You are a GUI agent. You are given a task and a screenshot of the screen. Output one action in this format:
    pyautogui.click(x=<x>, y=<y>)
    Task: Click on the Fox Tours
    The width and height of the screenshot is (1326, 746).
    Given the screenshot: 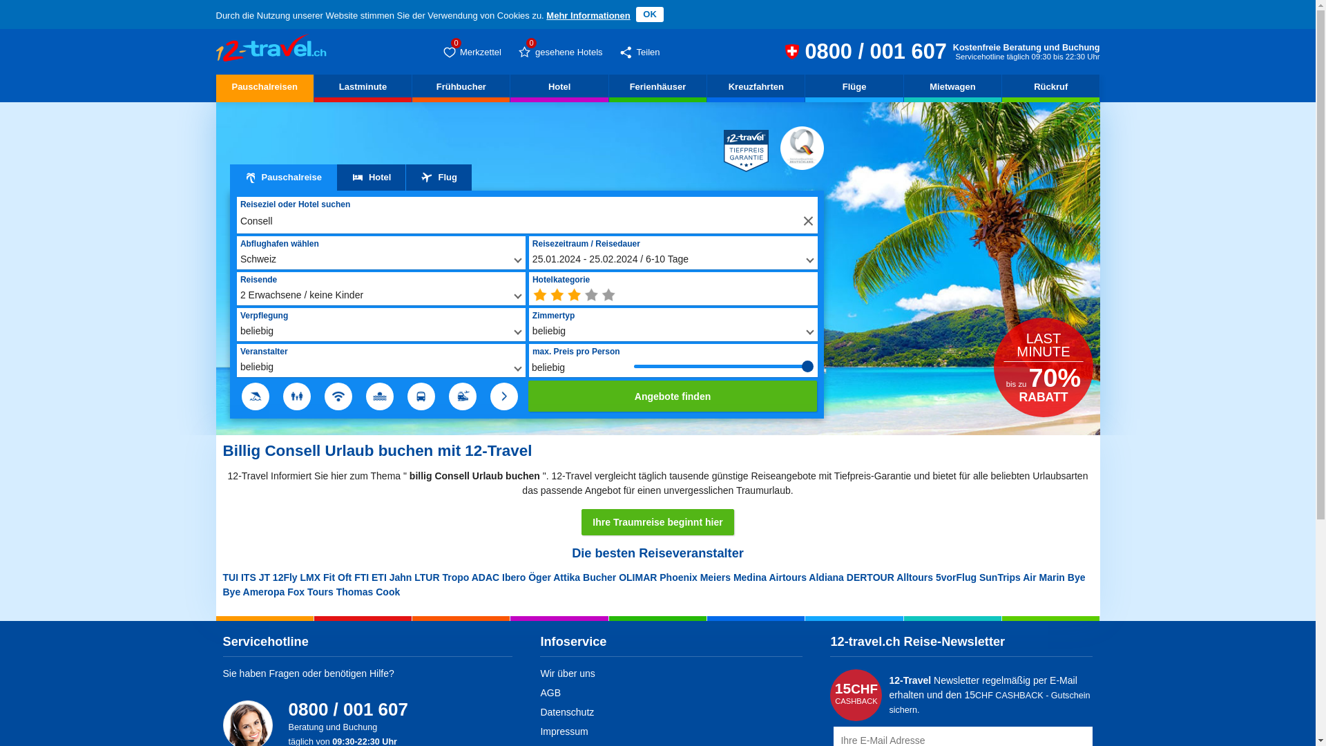 What is the action you would take?
    pyautogui.click(x=311, y=592)
    